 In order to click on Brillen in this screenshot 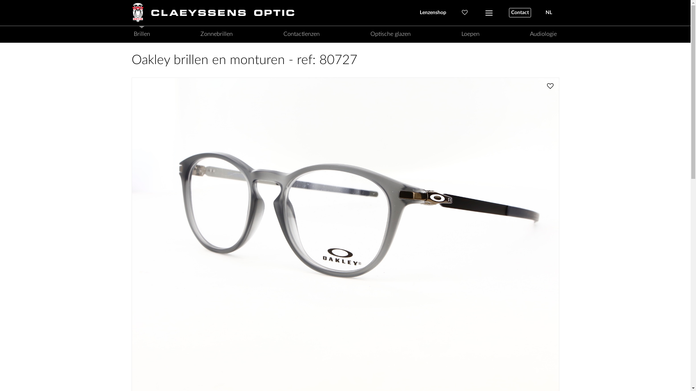, I will do `click(141, 34)`.